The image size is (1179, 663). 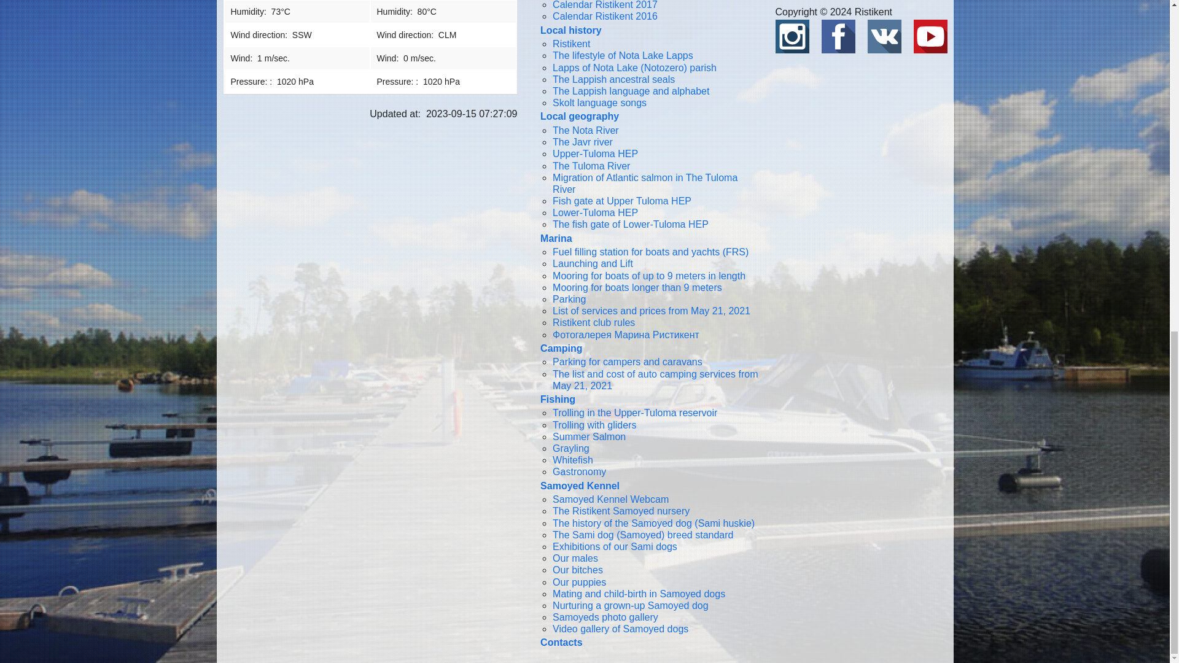 I want to click on Ristikent facebook link, so click(x=839, y=36).